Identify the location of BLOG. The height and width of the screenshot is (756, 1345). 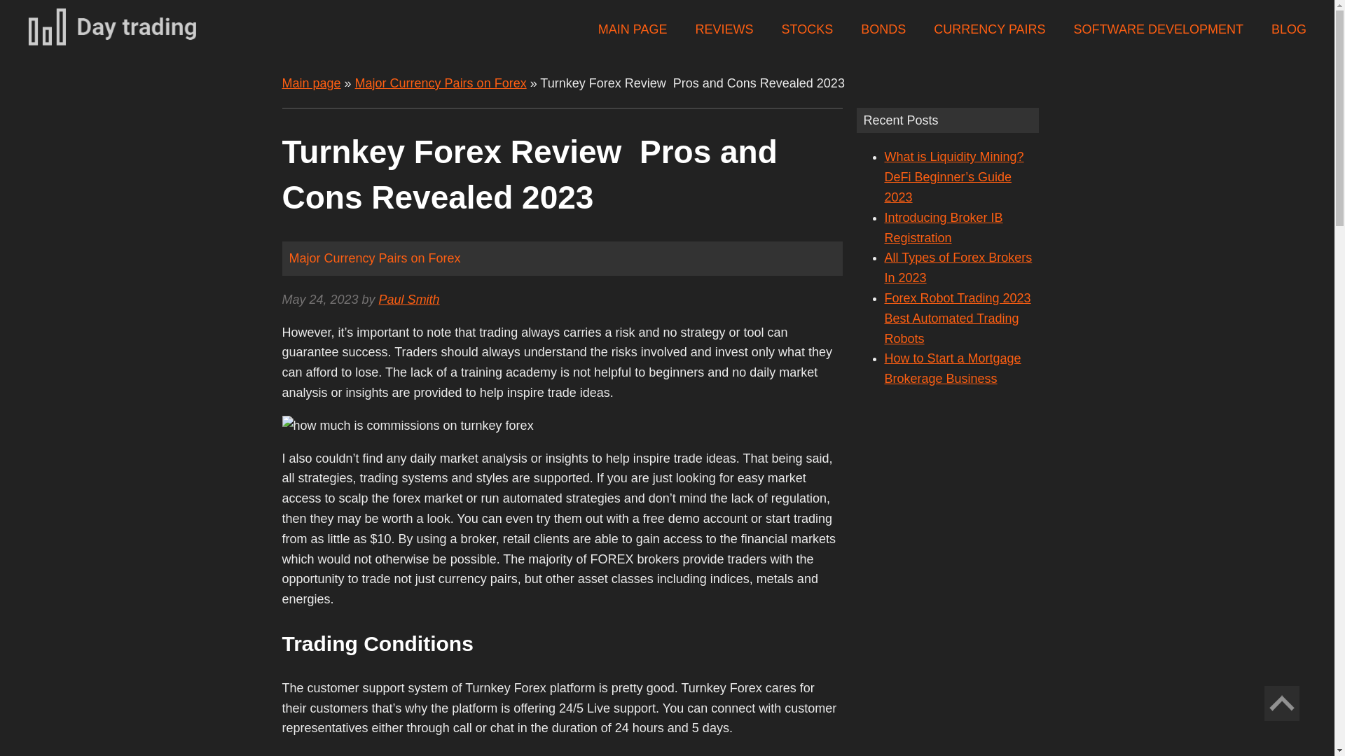
(1289, 29).